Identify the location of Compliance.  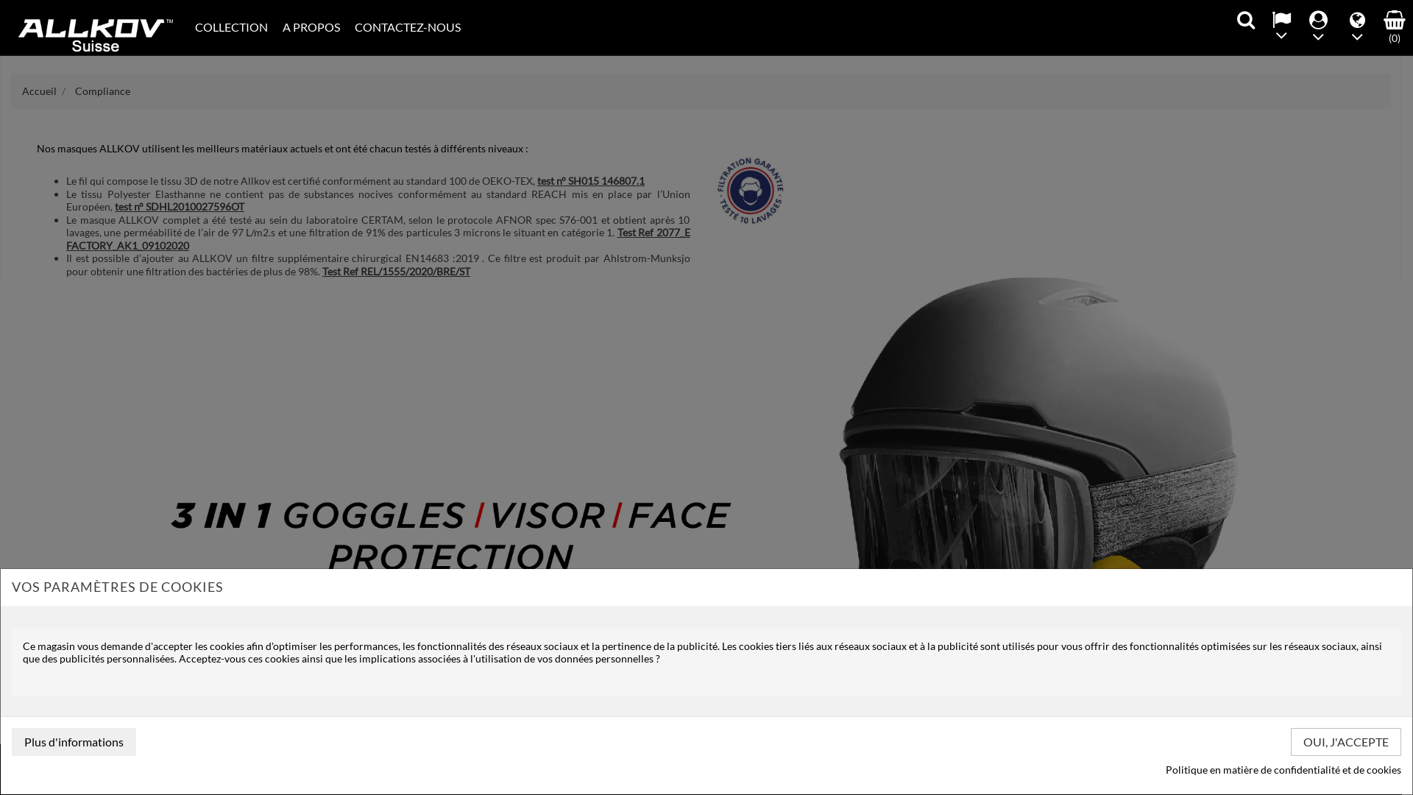
(103, 91).